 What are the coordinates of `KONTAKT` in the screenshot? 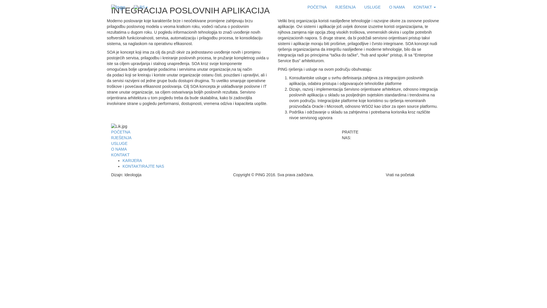 It's located at (120, 155).